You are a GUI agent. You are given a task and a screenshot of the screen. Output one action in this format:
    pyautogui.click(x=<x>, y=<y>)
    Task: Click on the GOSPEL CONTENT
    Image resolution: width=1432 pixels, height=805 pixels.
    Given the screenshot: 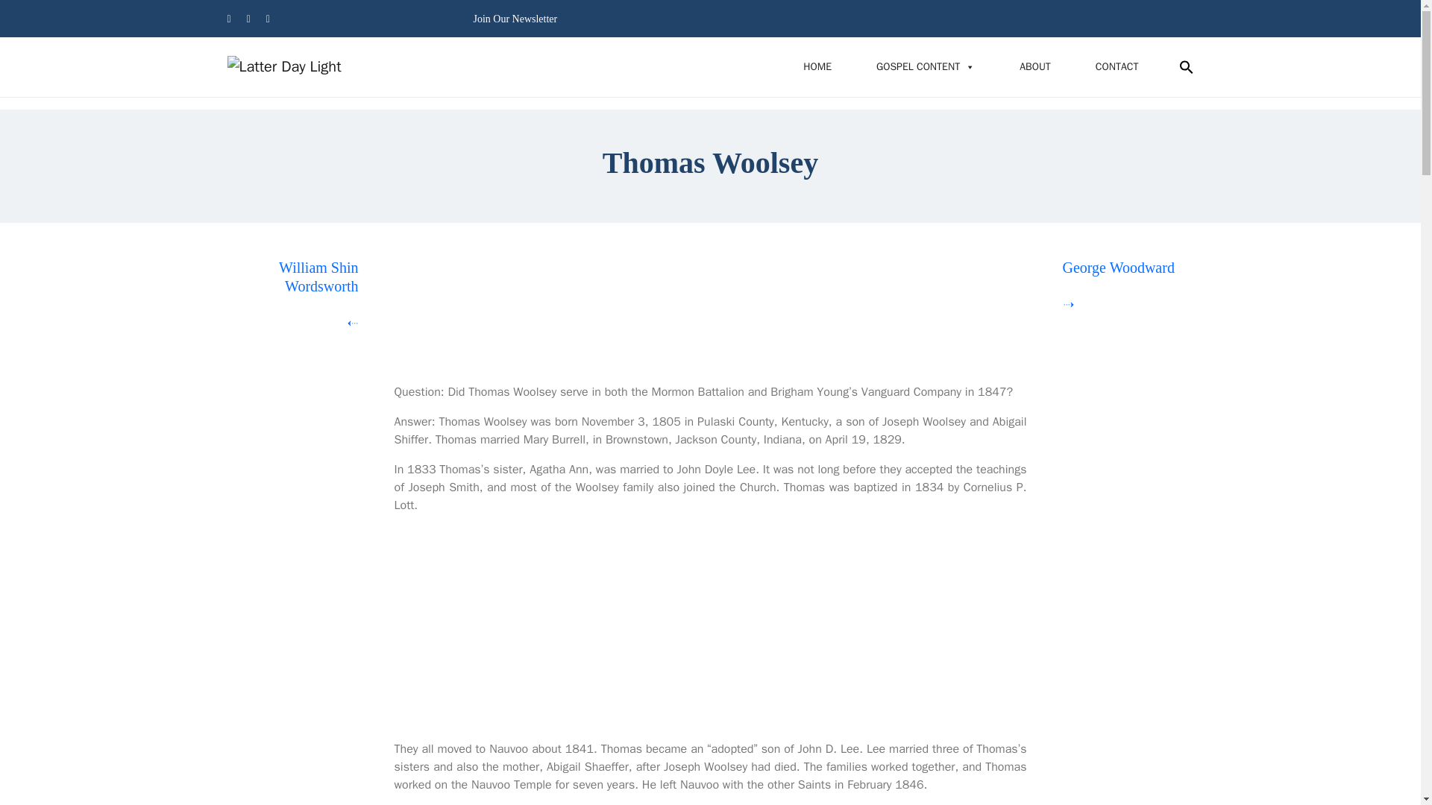 What is the action you would take?
    pyautogui.click(x=925, y=67)
    